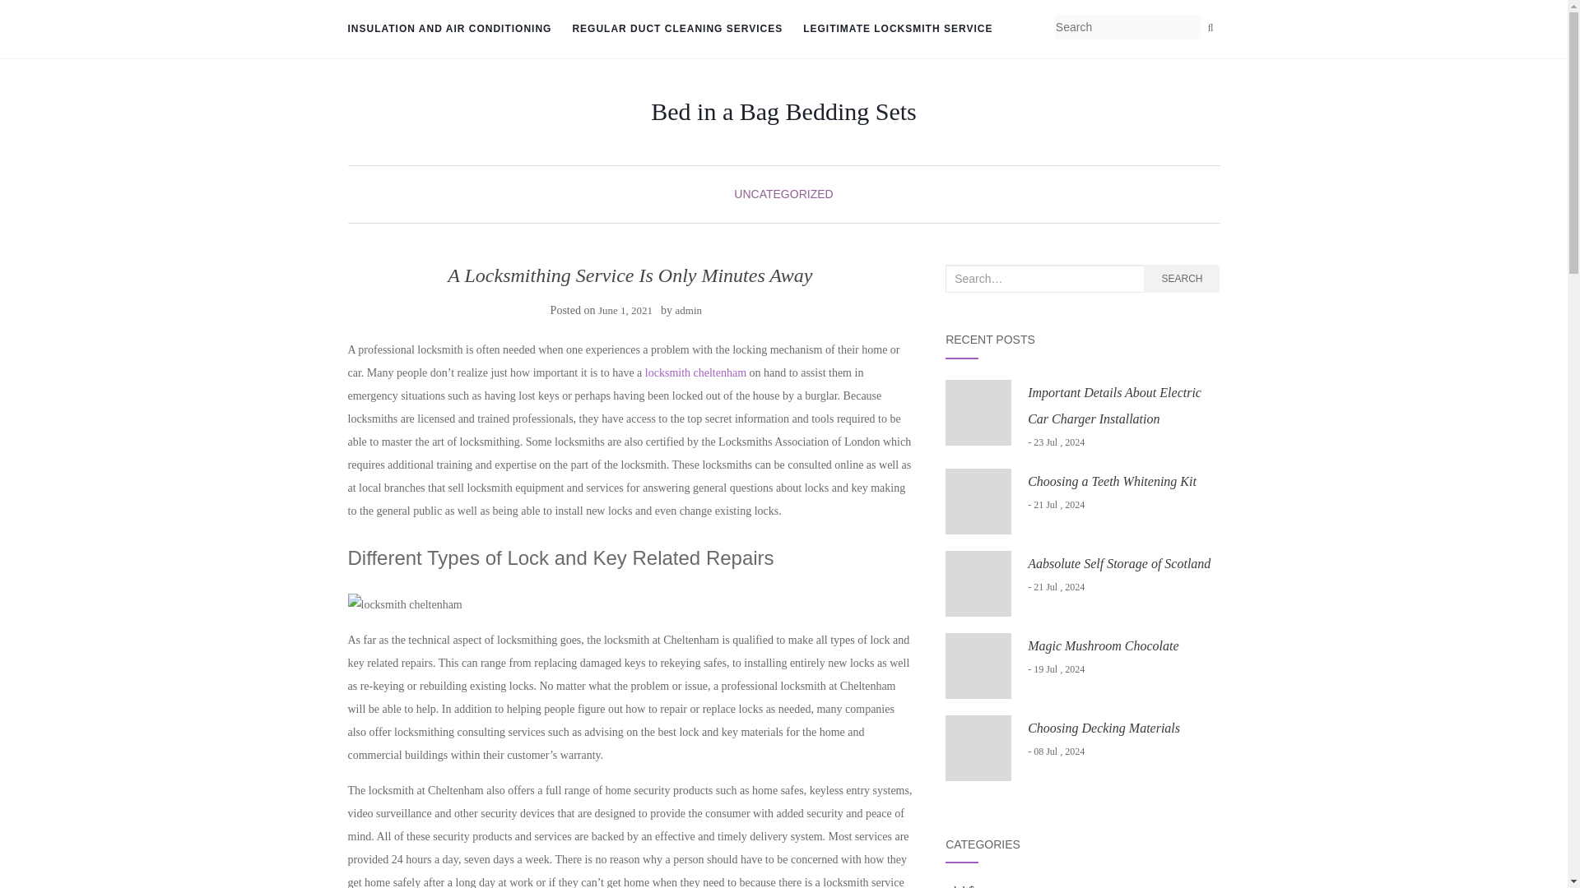 The image size is (1580, 888). Describe the element at coordinates (1103, 645) in the screenshot. I see `Magic Mushroom Chocolate` at that location.